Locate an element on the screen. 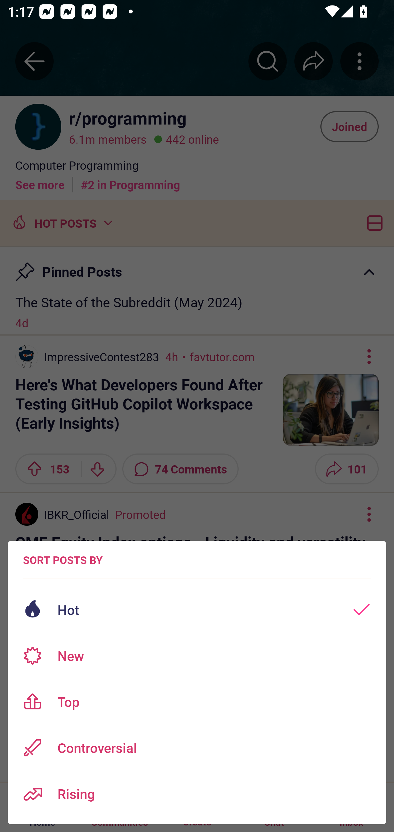  Rising is located at coordinates (197, 794).